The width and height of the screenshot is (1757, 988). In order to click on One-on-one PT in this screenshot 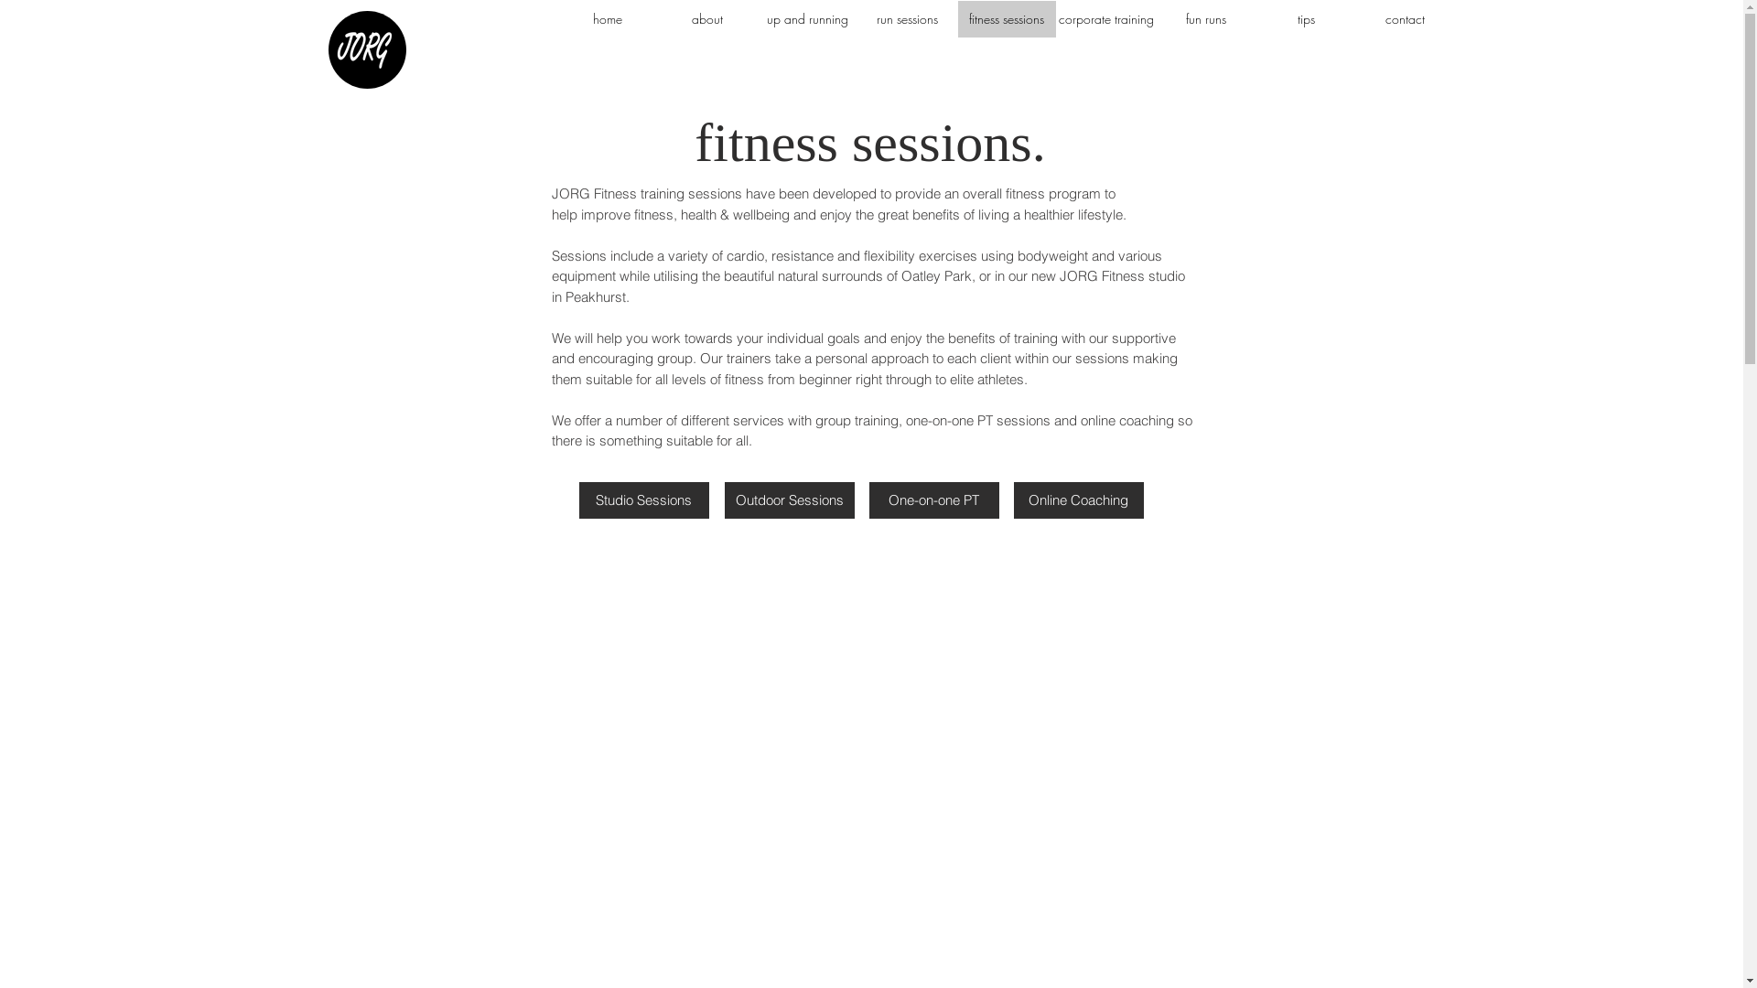, I will do `click(934, 499)`.